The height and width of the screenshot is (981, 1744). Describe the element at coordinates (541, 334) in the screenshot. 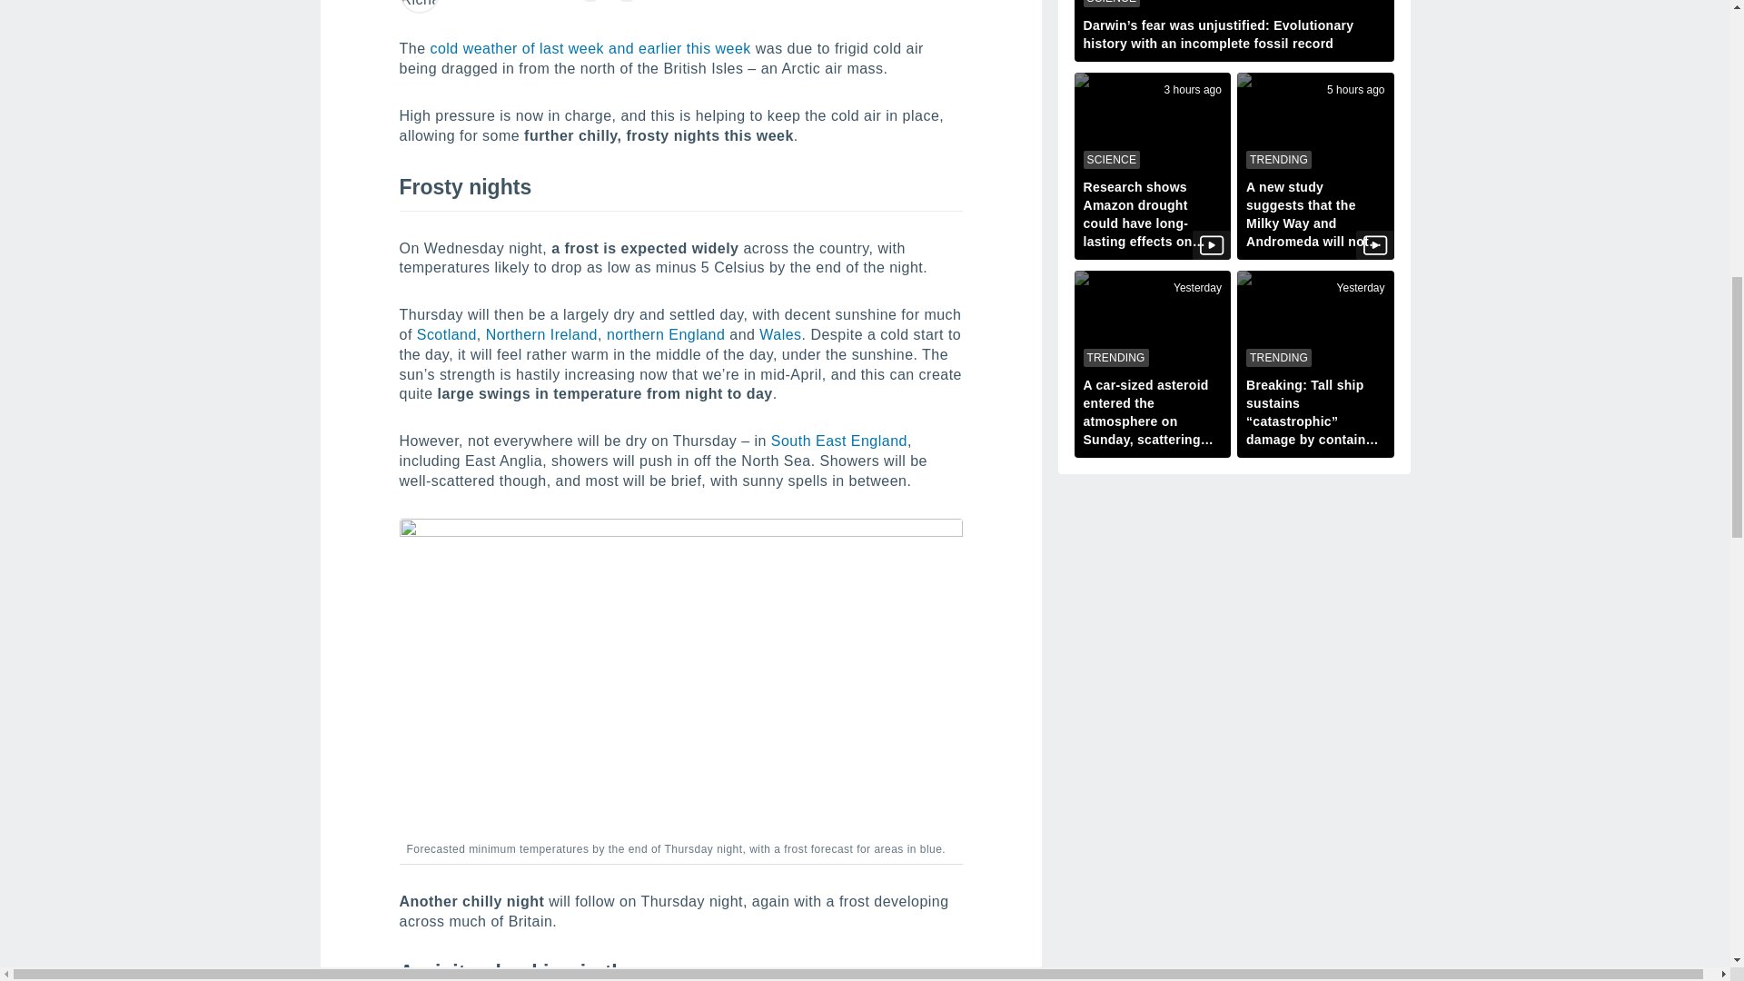

I see `Northern Ireland` at that location.